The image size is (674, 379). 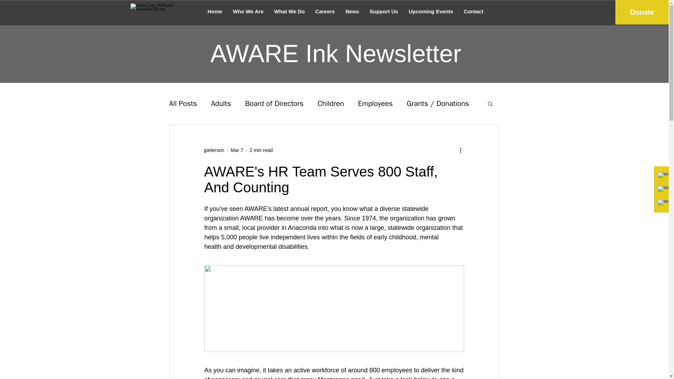 I want to click on Home, so click(x=215, y=11).